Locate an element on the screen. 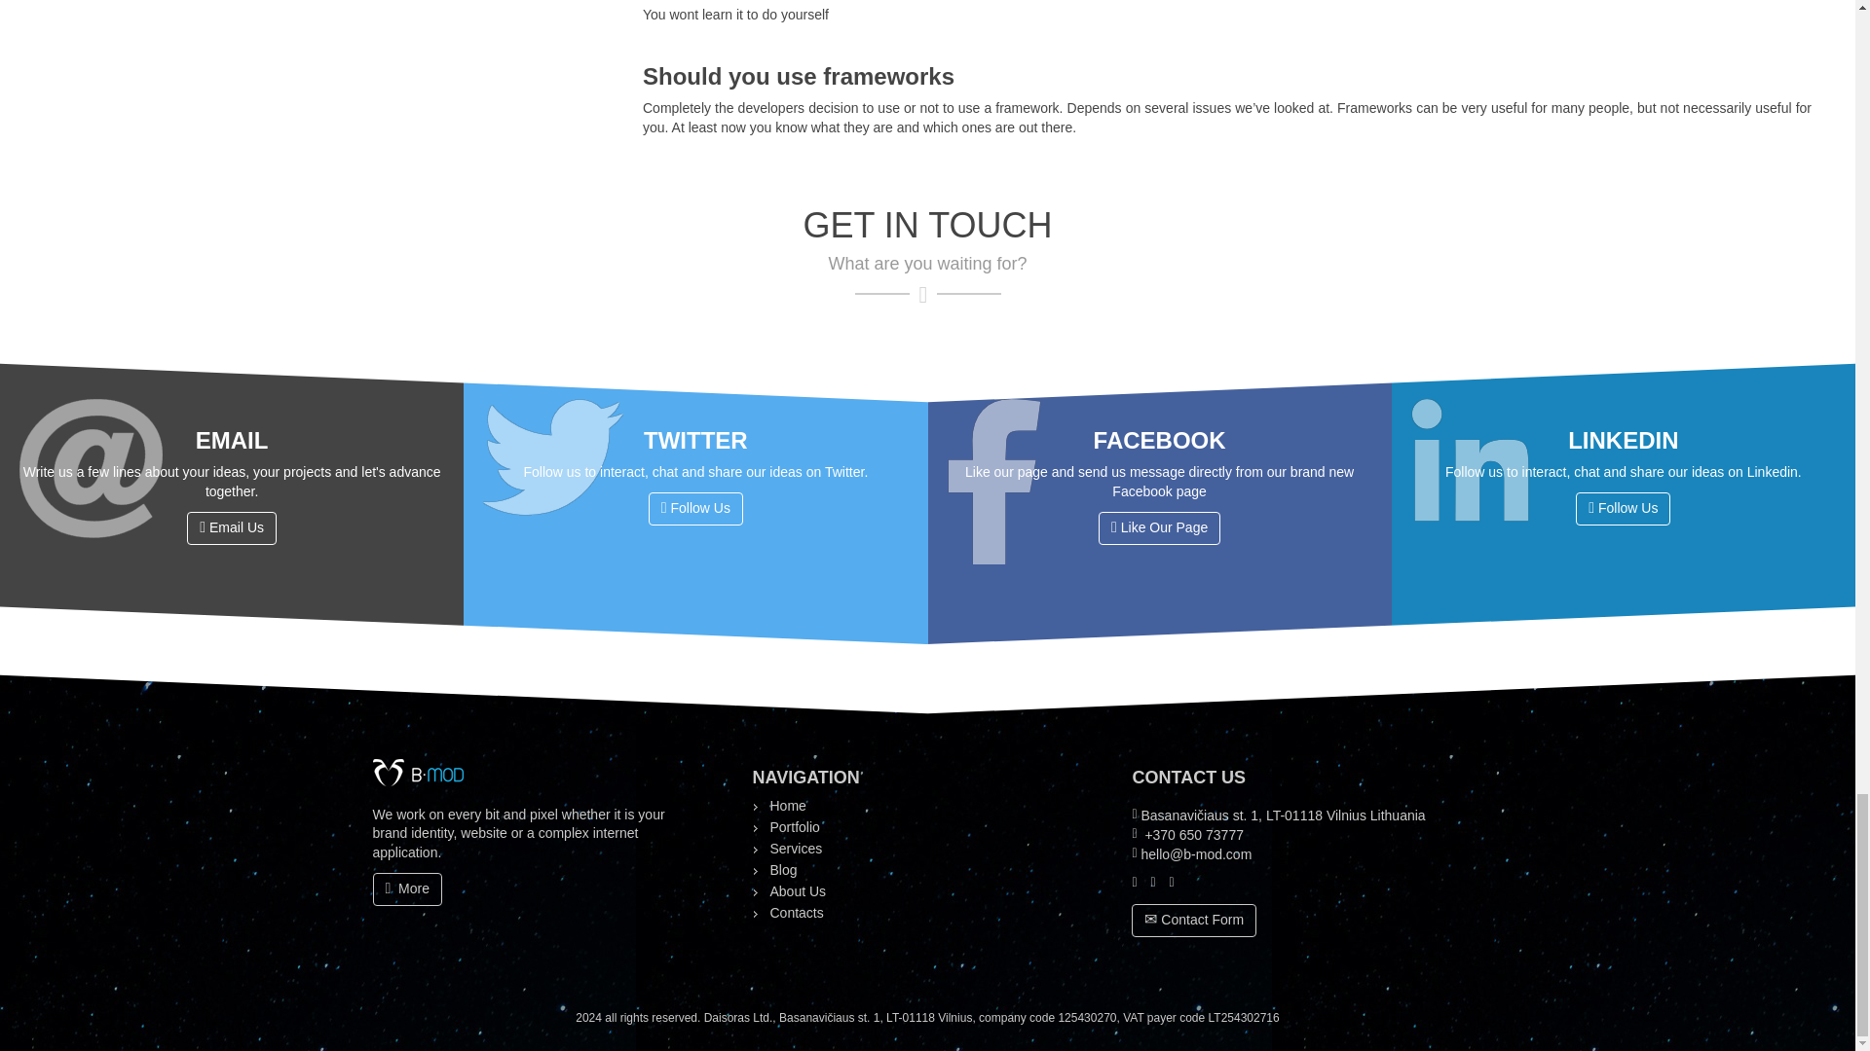 This screenshot has height=1051, width=1870. Contacts is located at coordinates (795, 913).